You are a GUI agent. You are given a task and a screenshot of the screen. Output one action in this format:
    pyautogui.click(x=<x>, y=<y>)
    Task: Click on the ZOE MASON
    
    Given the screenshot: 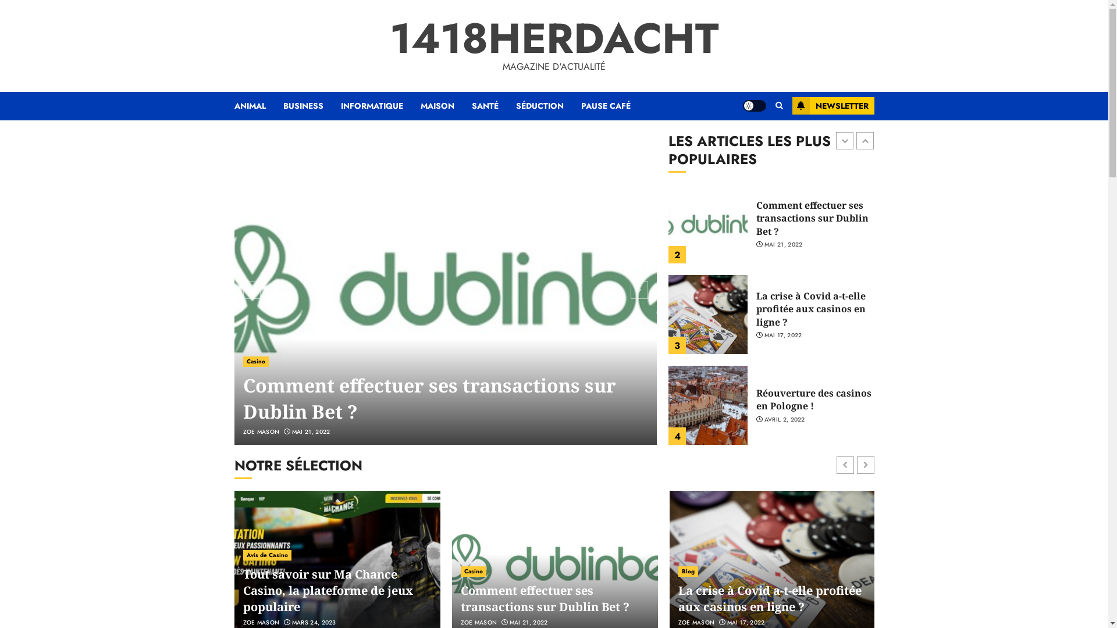 What is the action you would take?
    pyautogui.click(x=697, y=623)
    